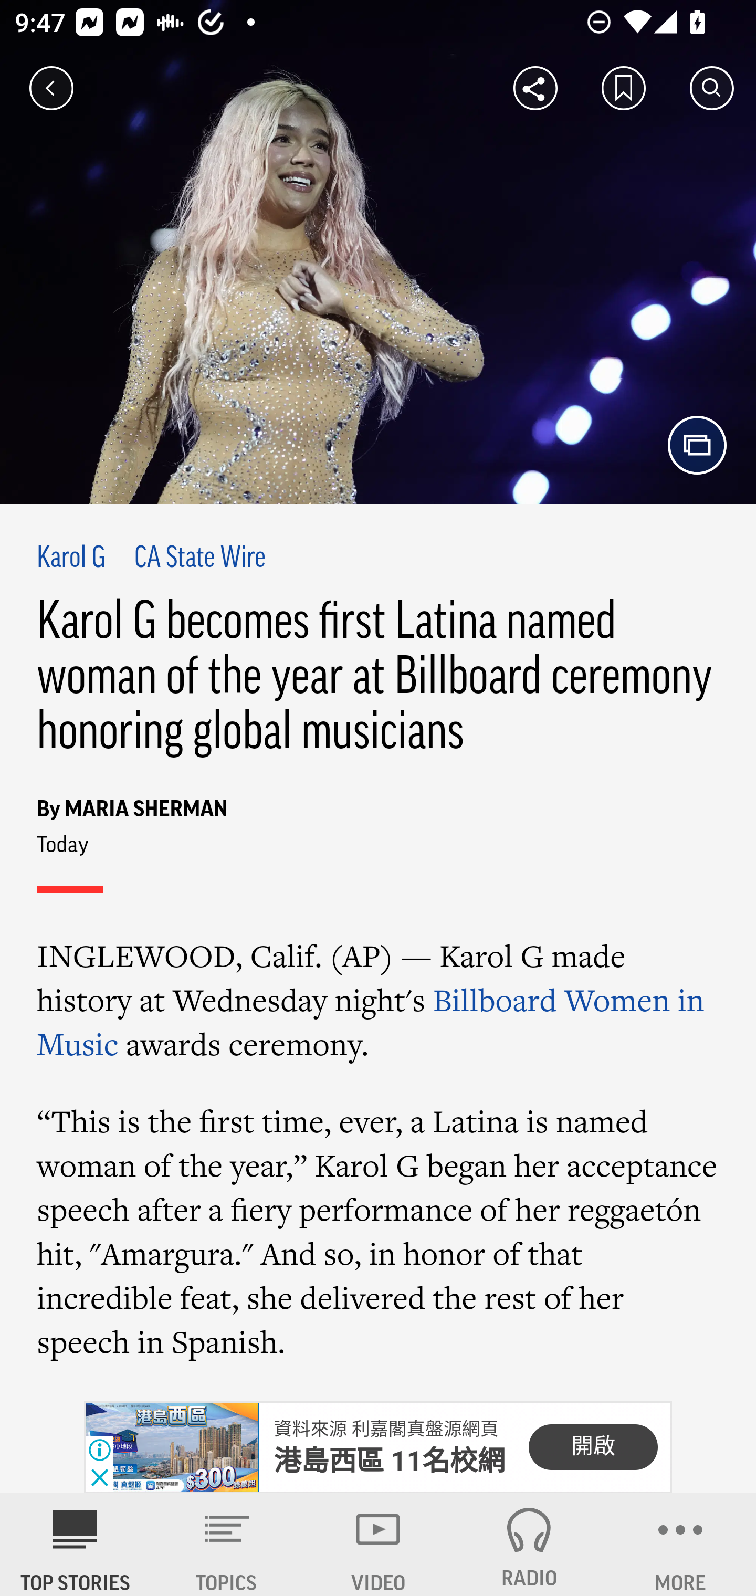 The image size is (756, 1596). I want to click on 資料來源 利嘉閣真盤源網頁, so click(385, 1429).